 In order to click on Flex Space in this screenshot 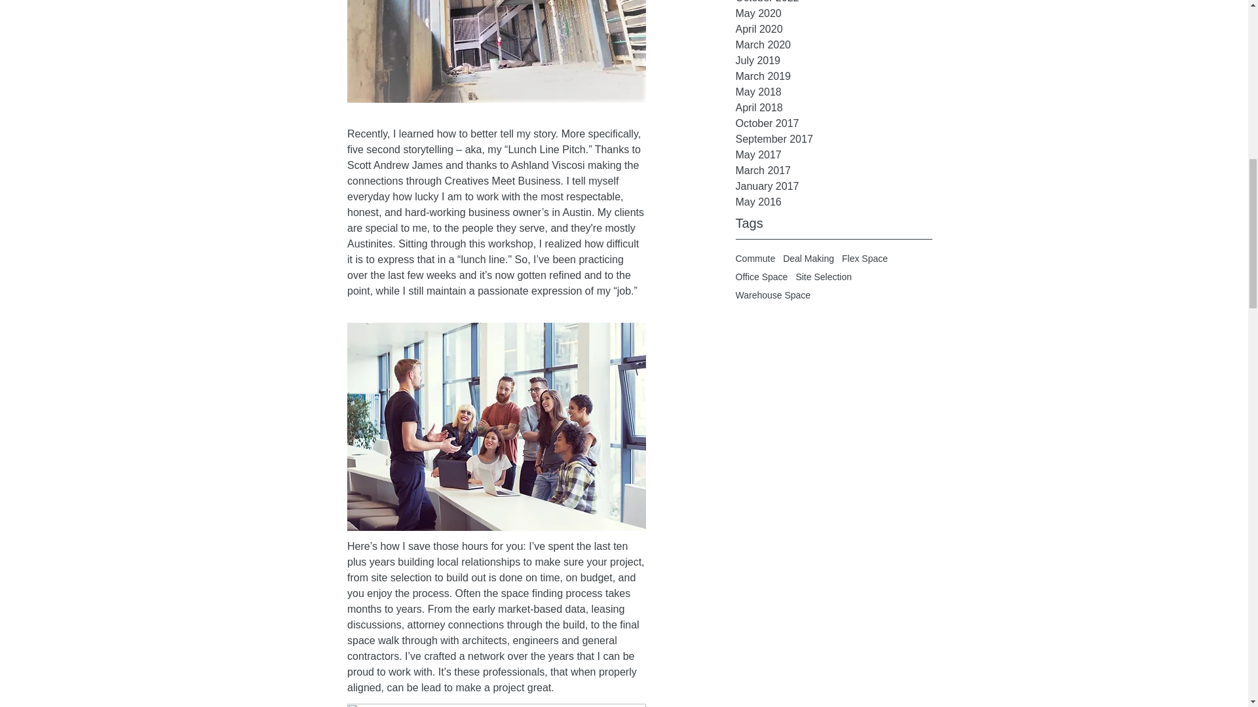, I will do `click(865, 258)`.